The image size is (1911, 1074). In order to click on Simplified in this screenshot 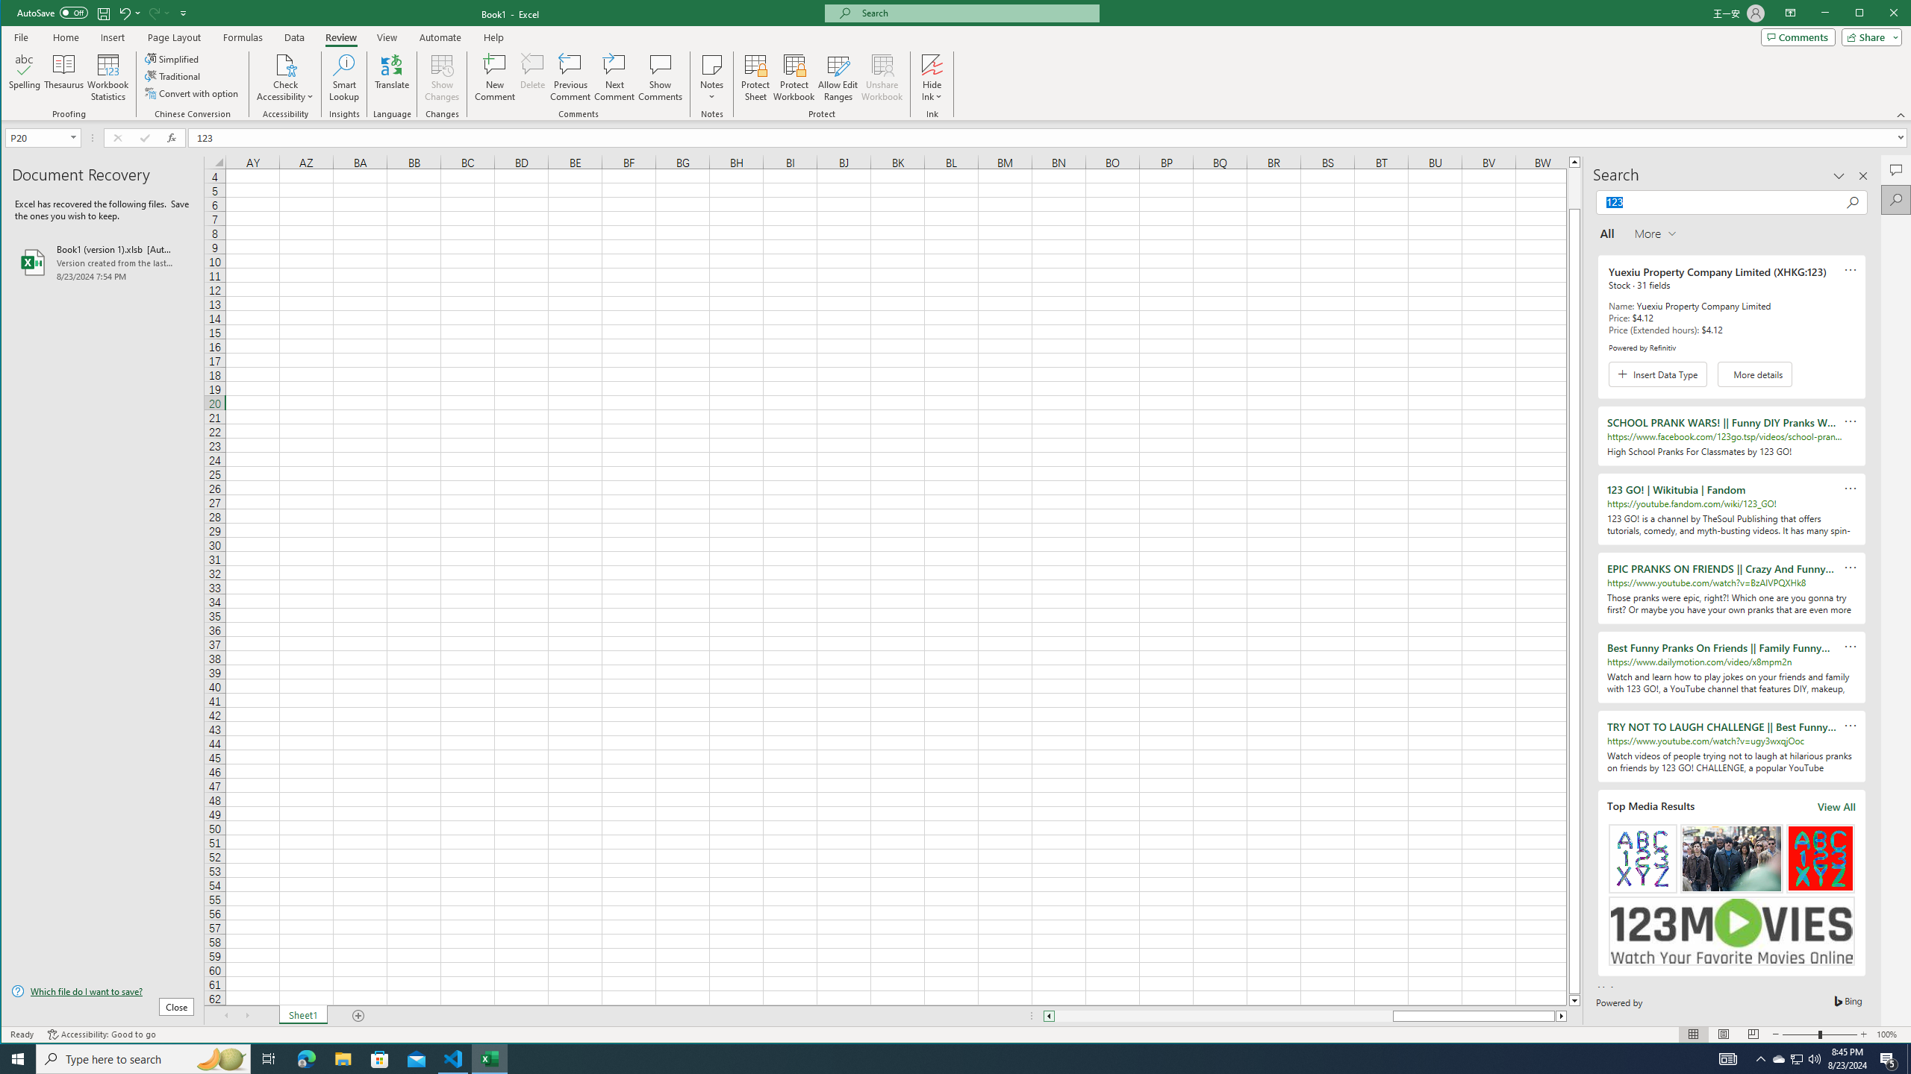, I will do `click(173, 58)`.